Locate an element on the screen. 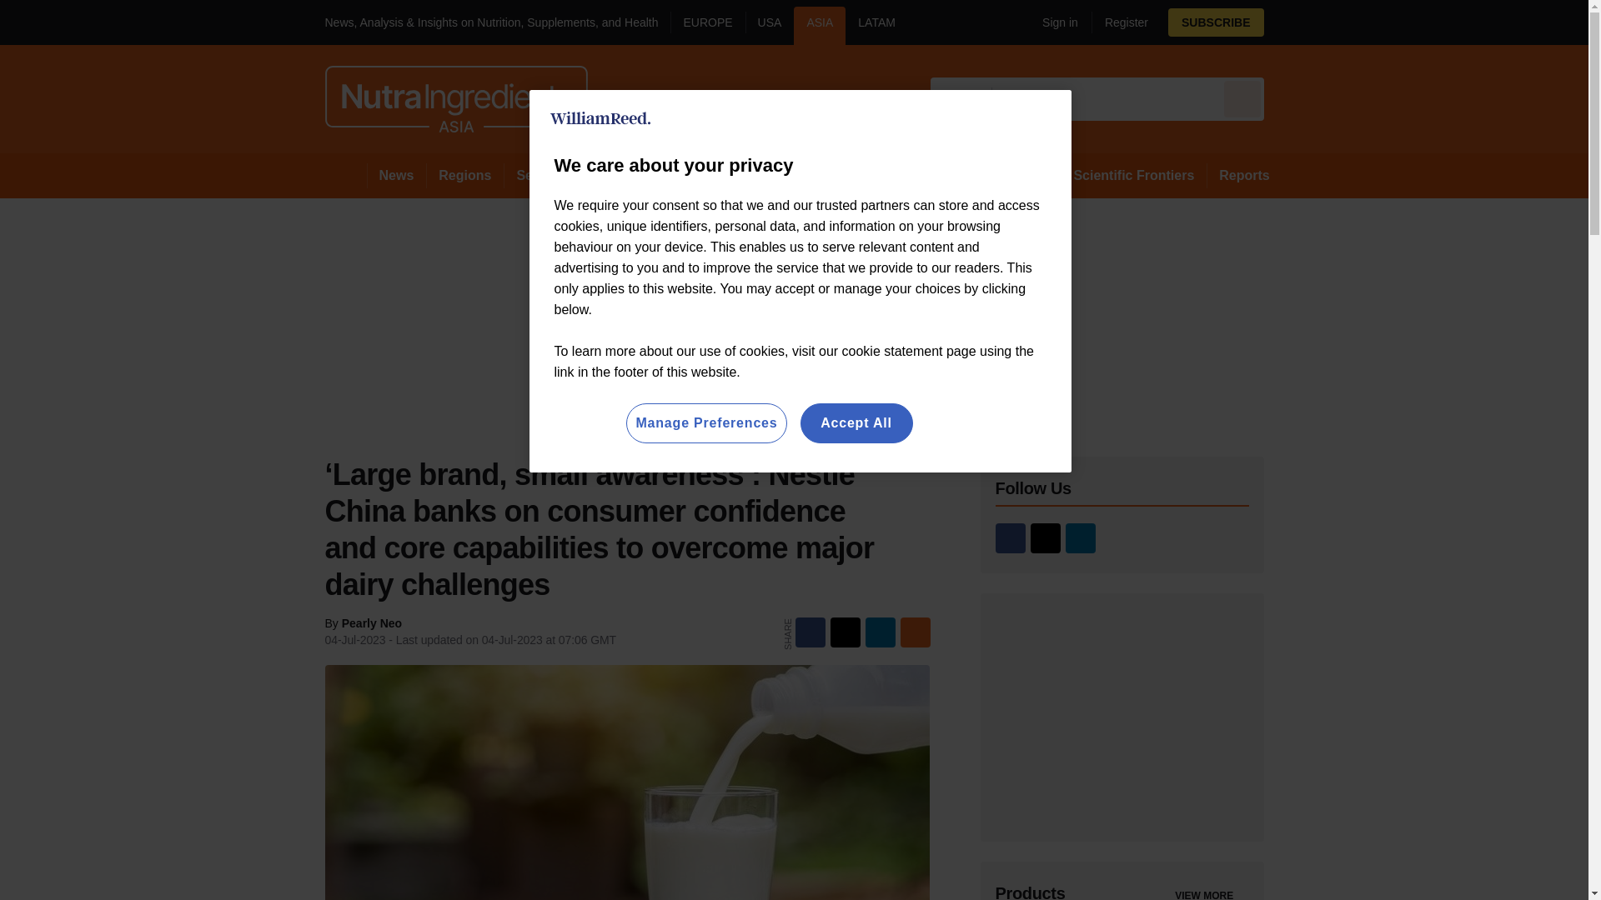 The height and width of the screenshot is (900, 1601). My account is located at coordinates (1147, 22).